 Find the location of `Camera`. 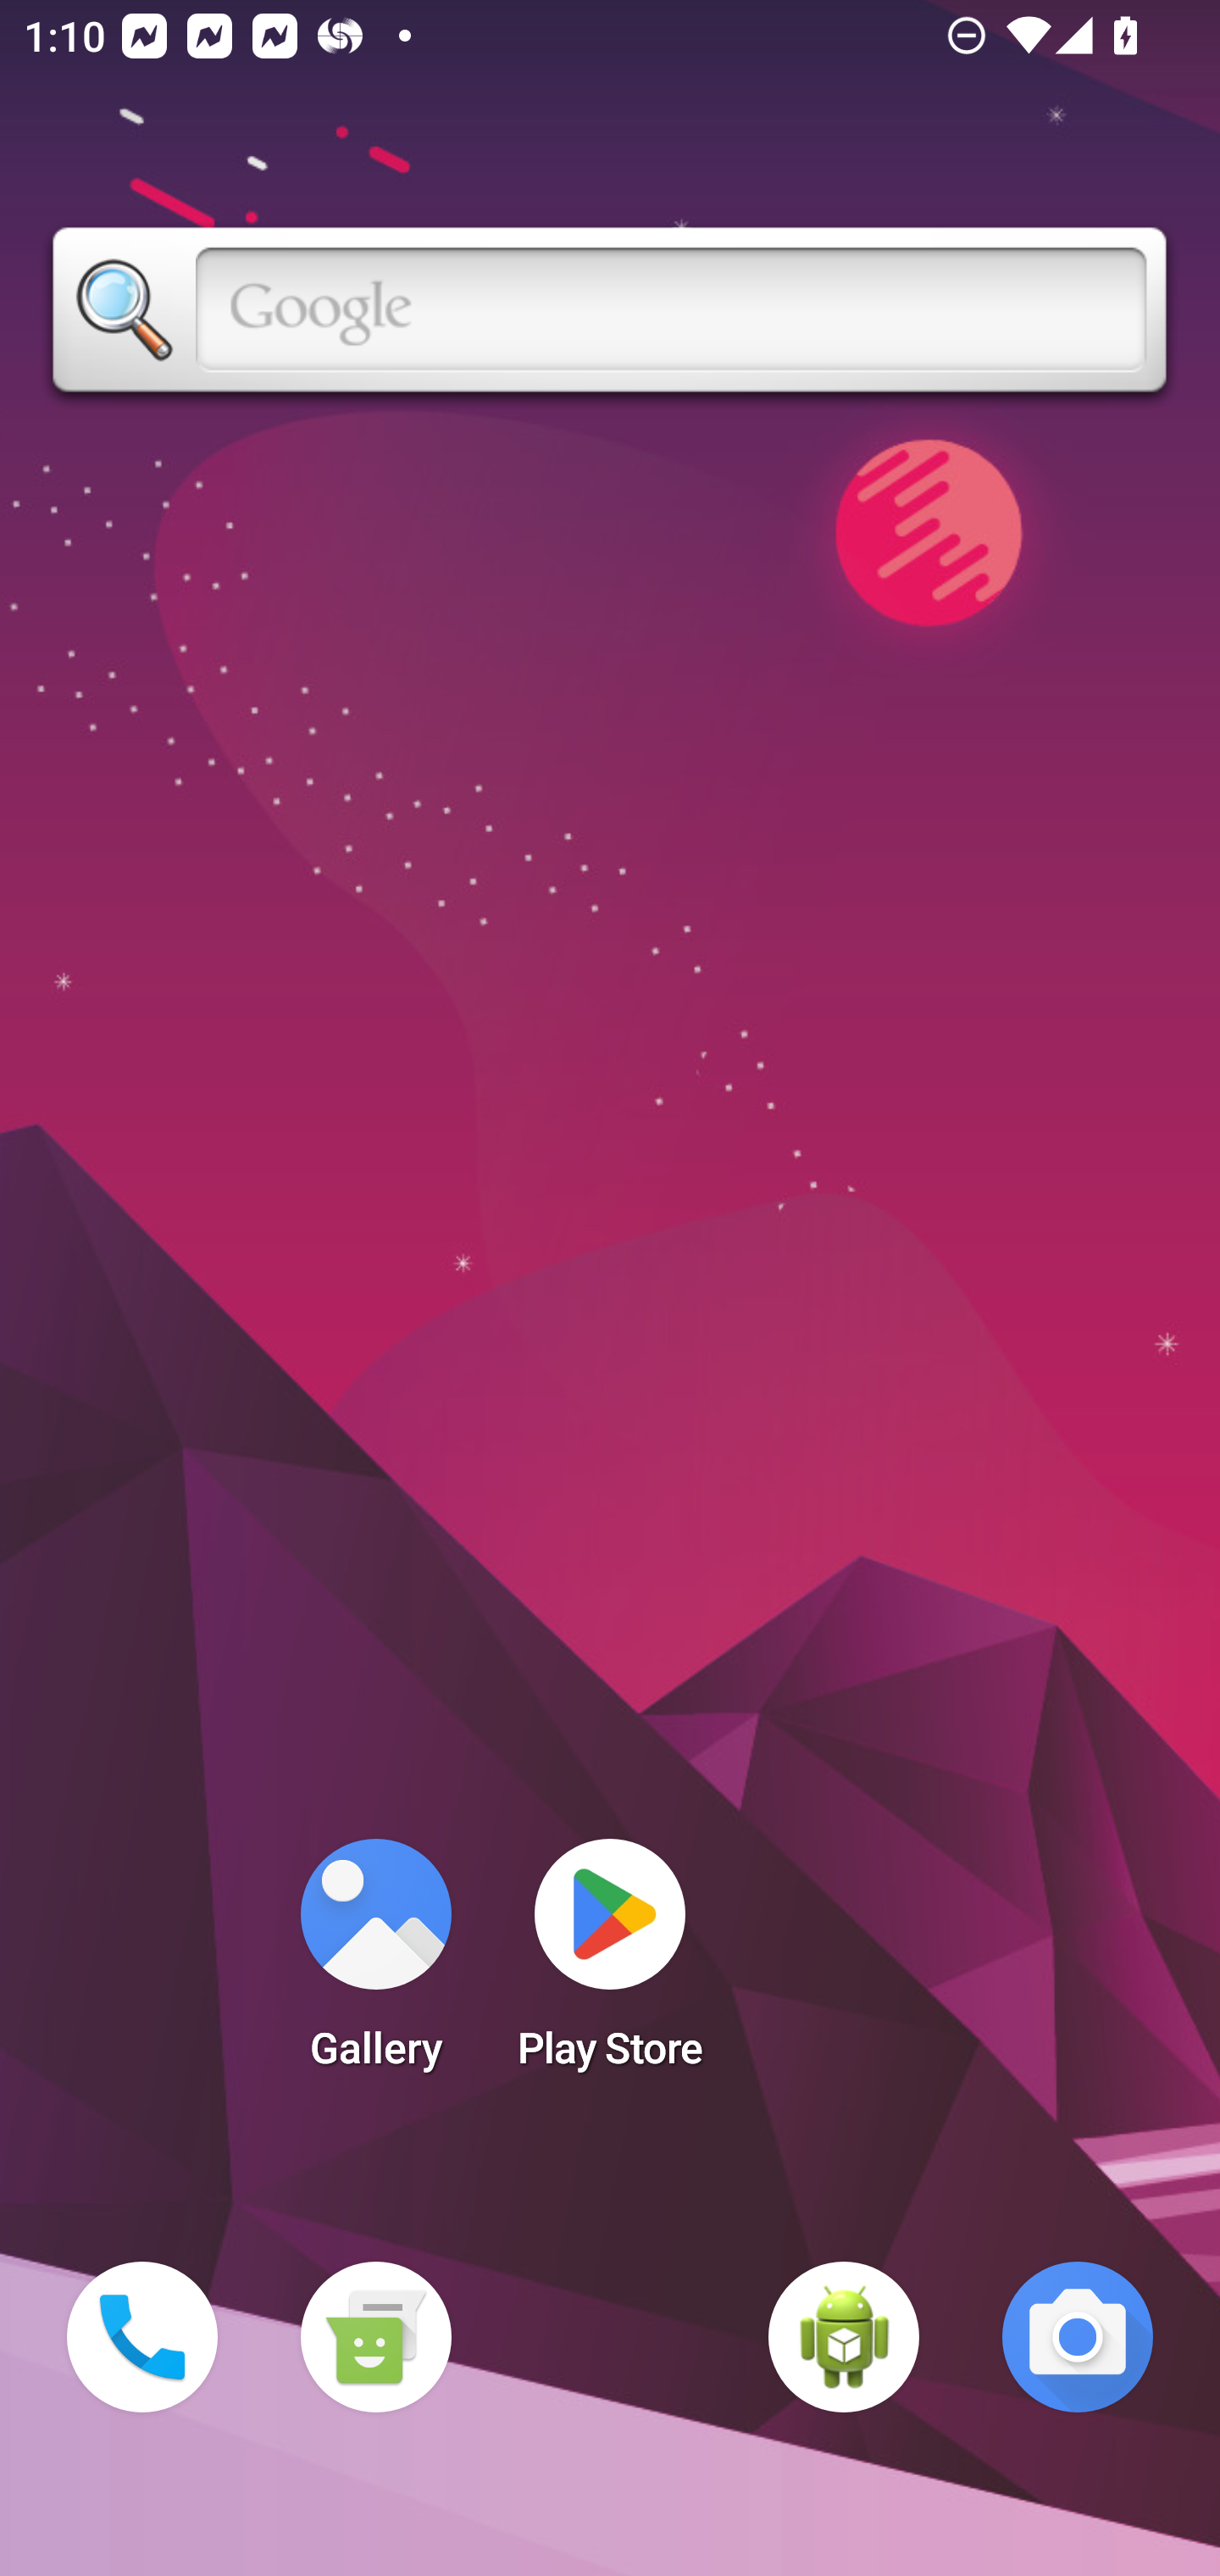

Camera is located at coordinates (1078, 2337).